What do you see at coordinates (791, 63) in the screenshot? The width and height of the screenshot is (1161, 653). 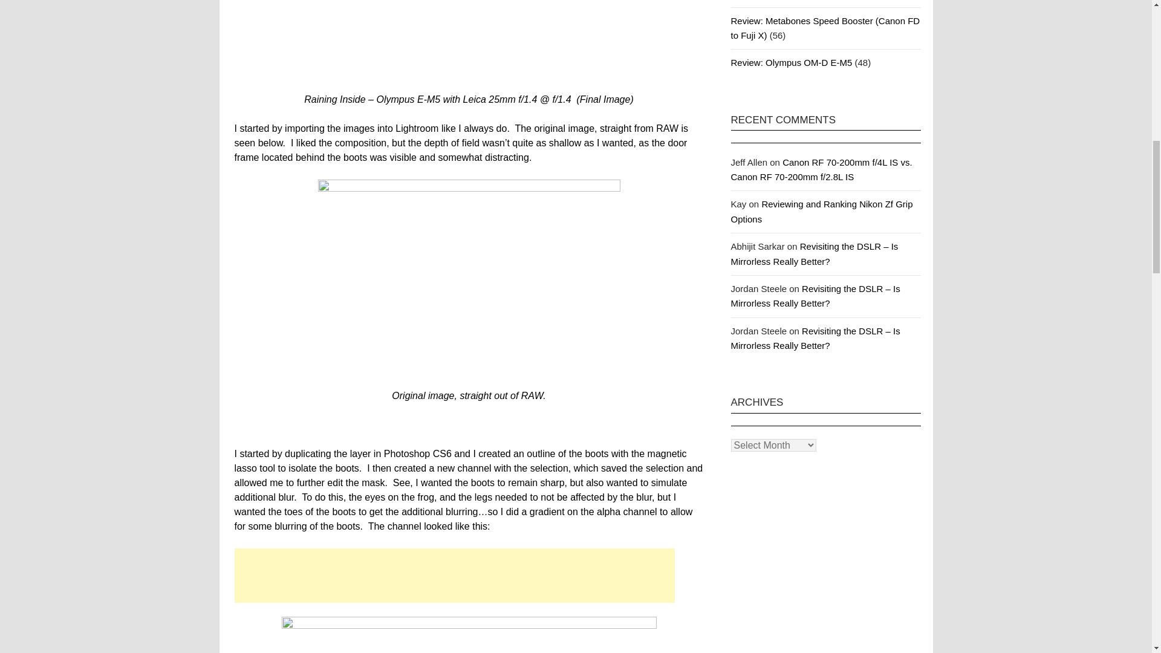 I see `Review: Olympus OM-D E-M5` at bounding box center [791, 63].